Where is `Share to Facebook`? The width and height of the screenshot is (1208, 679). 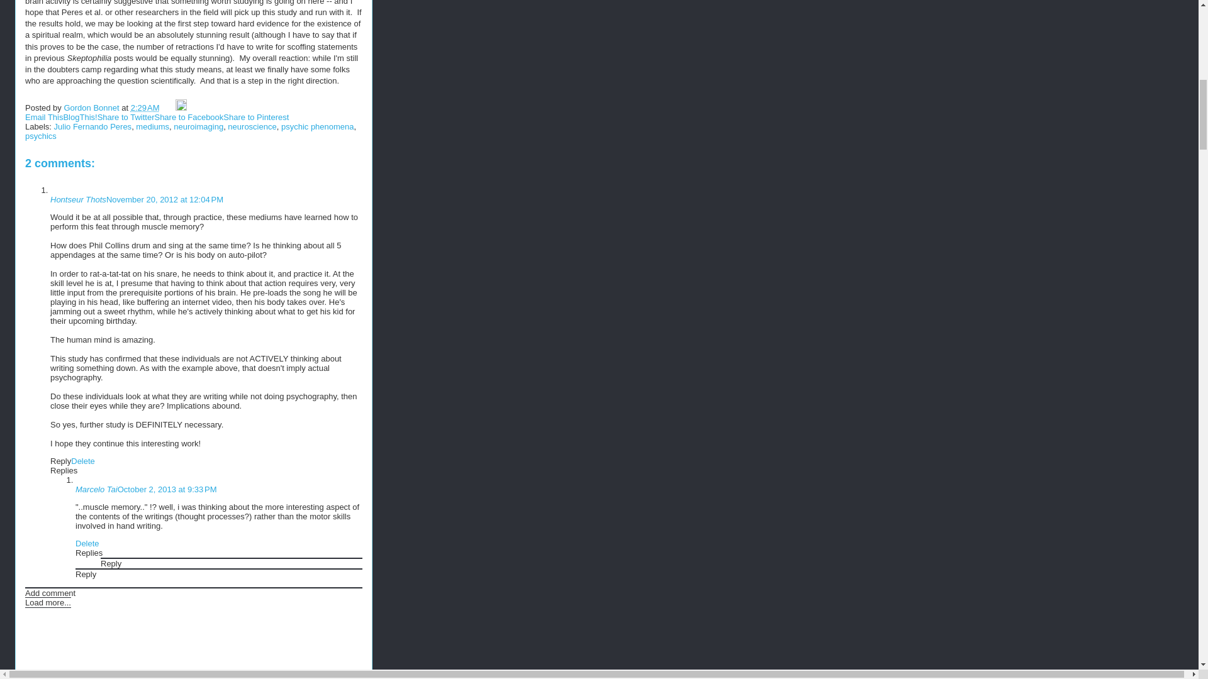
Share to Facebook is located at coordinates (189, 117).